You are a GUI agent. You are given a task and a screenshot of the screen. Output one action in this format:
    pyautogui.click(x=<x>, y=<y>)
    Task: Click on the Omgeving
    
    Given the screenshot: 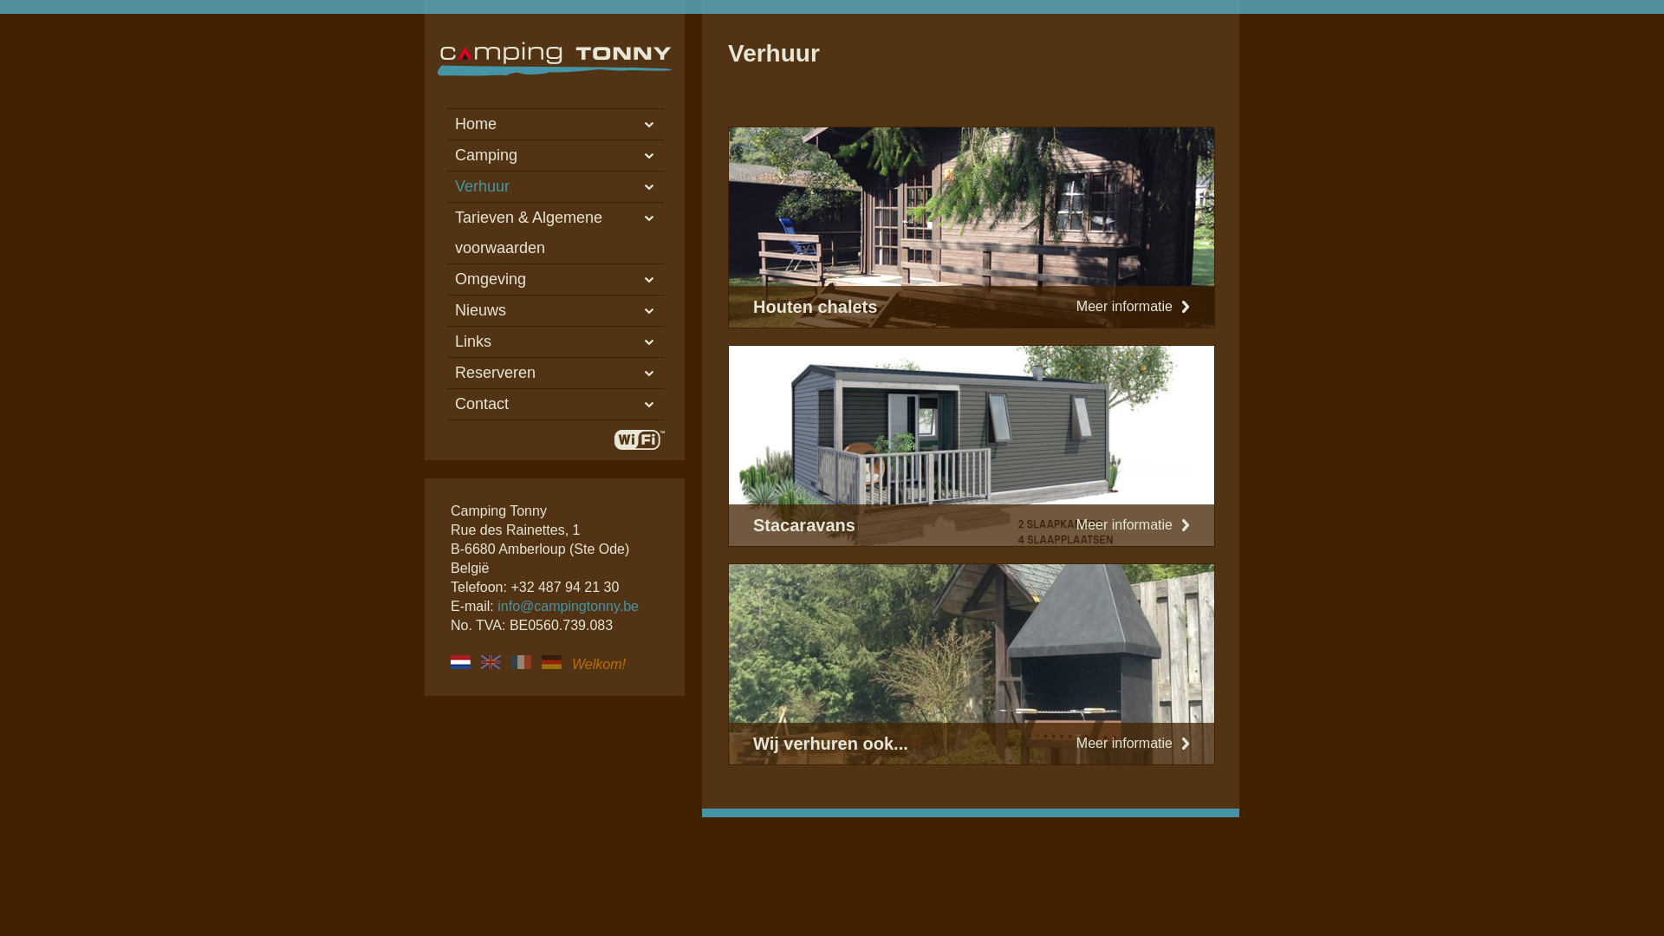 What is the action you would take?
    pyautogui.click(x=556, y=279)
    